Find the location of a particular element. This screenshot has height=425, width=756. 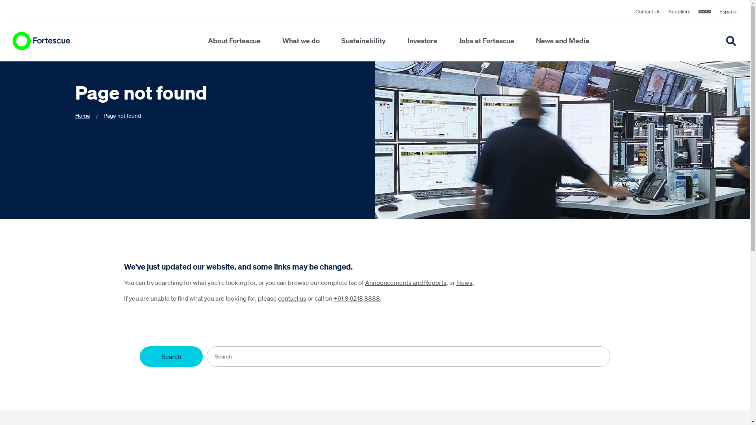

+61 8 6218 8888 is located at coordinates (357, 298).